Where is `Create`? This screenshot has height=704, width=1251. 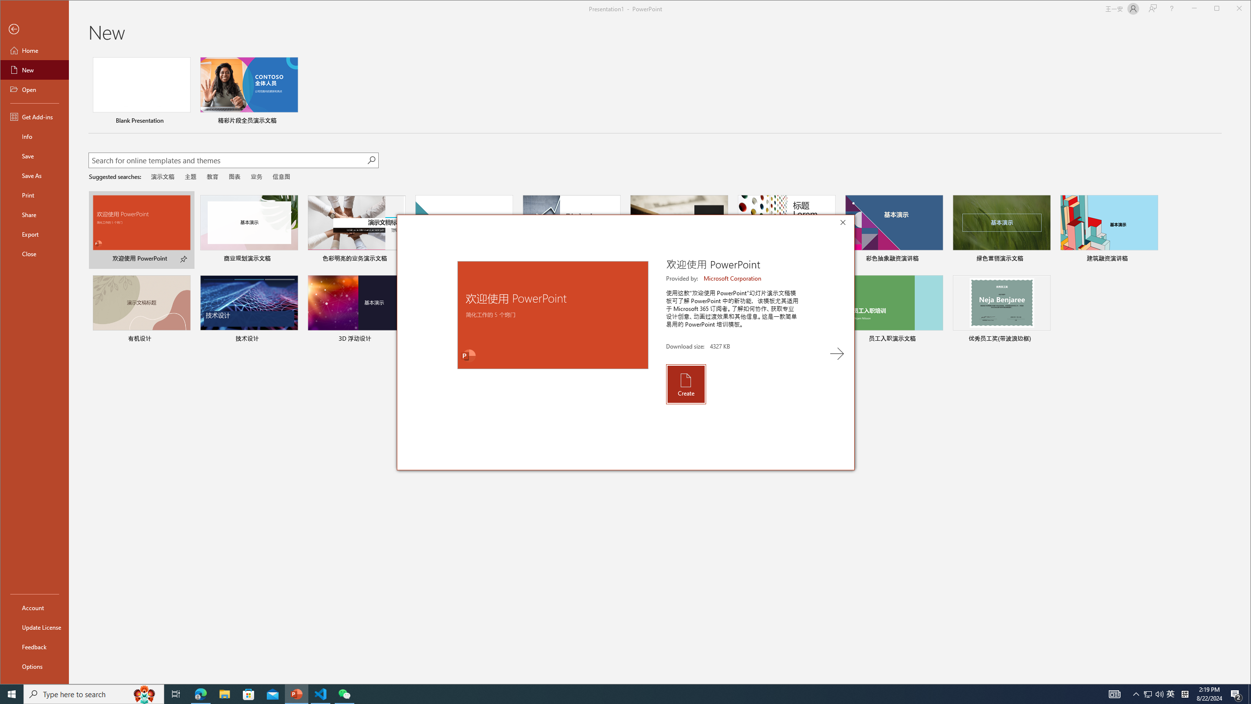 Create is located at coordinates (685, 384).